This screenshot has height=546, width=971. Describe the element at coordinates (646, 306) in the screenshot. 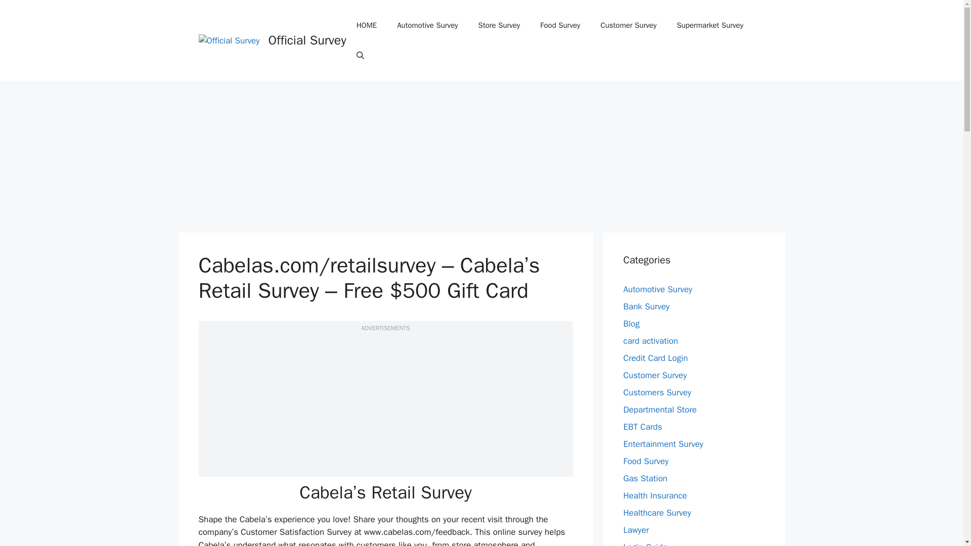

I see `Bank Survey` at that location.